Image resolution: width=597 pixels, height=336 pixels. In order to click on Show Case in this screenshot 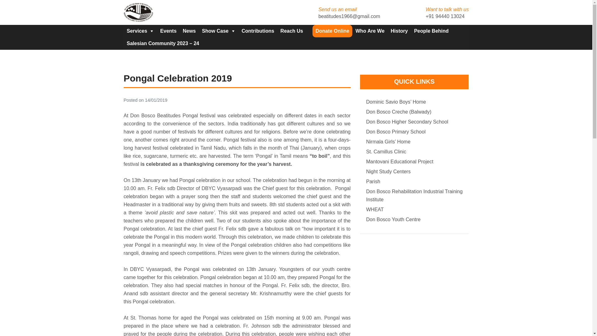, I will do `click(218, 31)`.